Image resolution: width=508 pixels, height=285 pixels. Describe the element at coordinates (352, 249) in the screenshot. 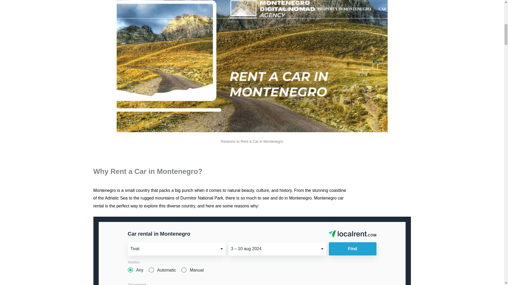

I see `Find` at that location.